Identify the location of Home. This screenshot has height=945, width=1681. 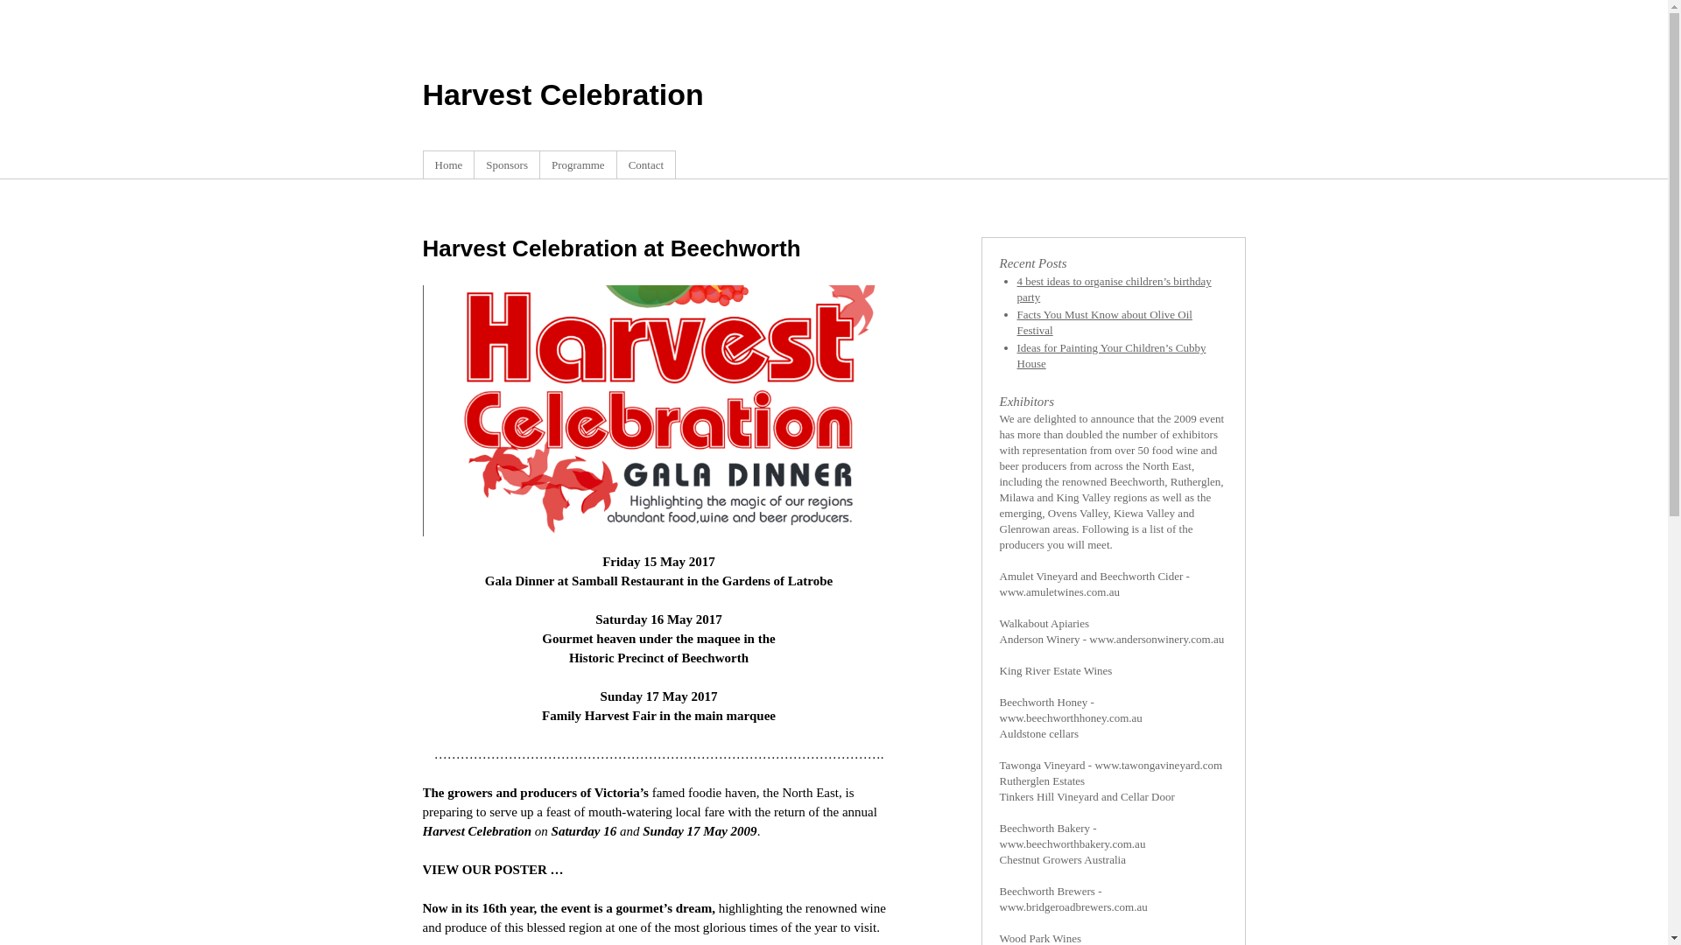
(448, 164).